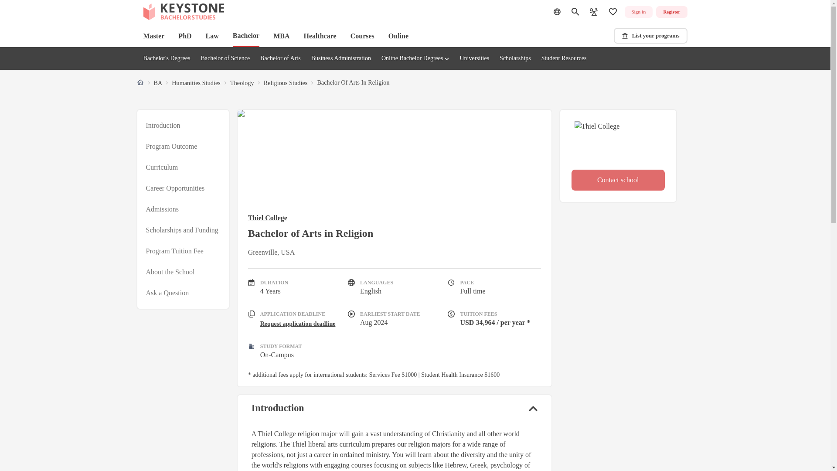 The height and width of the screenshot is (471, 837). What do you see at coordinates (398, 36) in the screenshot?
I see `Online` at bounding box center [398, 36].